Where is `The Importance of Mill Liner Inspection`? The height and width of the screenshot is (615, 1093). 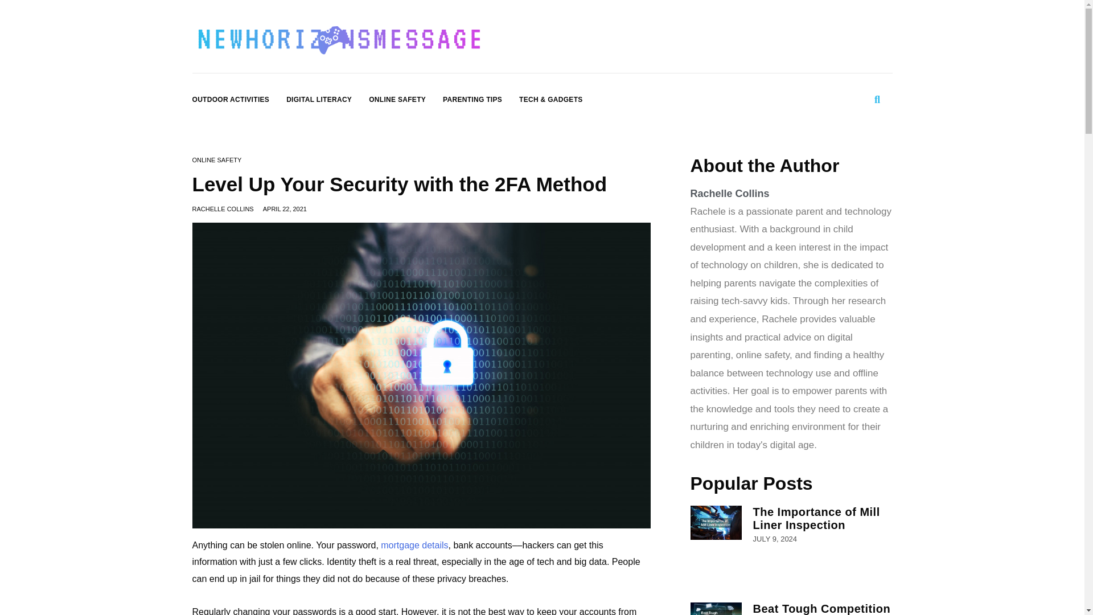
The Importance of Mill Liner Inspection is located at coordinates (816, 518).